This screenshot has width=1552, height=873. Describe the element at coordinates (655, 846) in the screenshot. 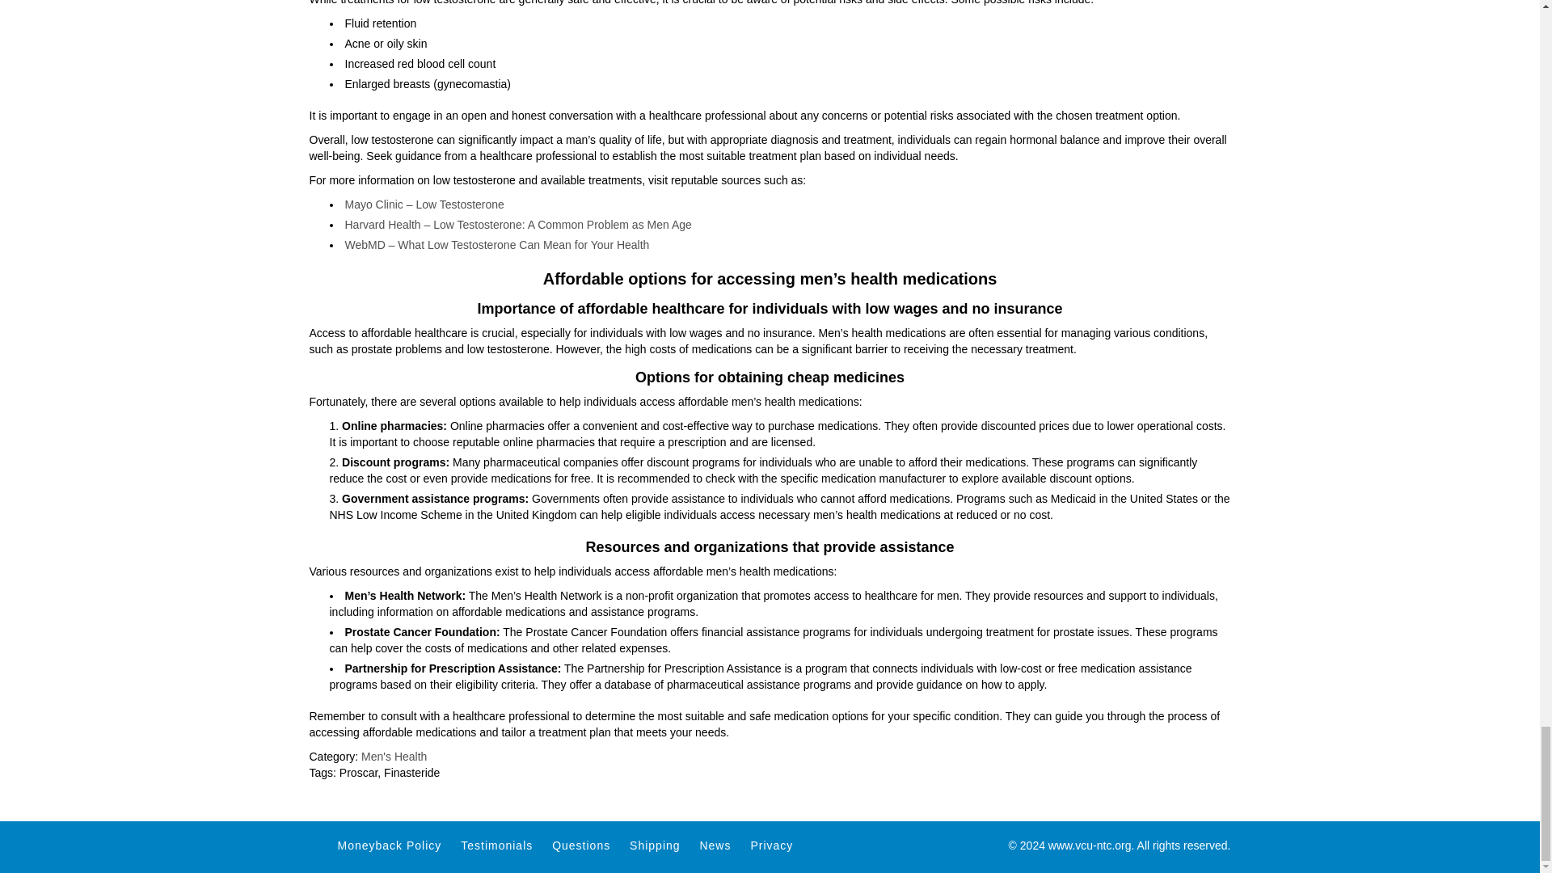

I see `Shipping` at that location.